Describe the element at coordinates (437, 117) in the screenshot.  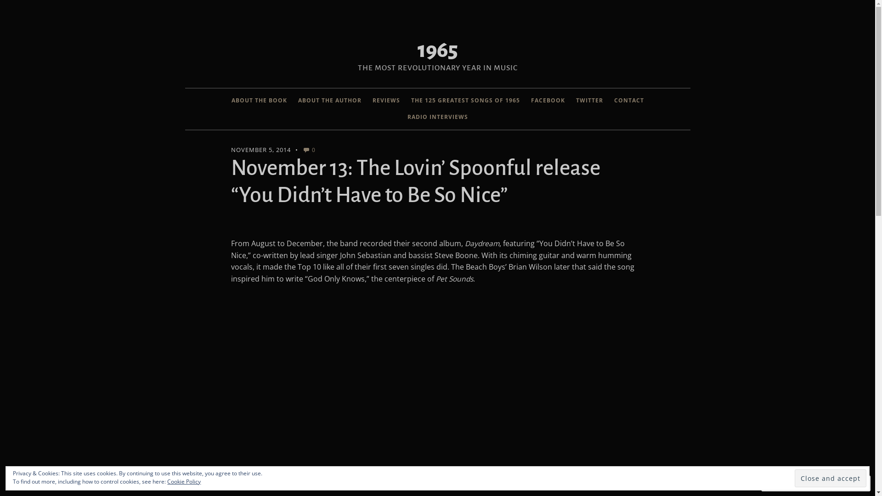
I see `RADIO INTERVIEWS` at that location.